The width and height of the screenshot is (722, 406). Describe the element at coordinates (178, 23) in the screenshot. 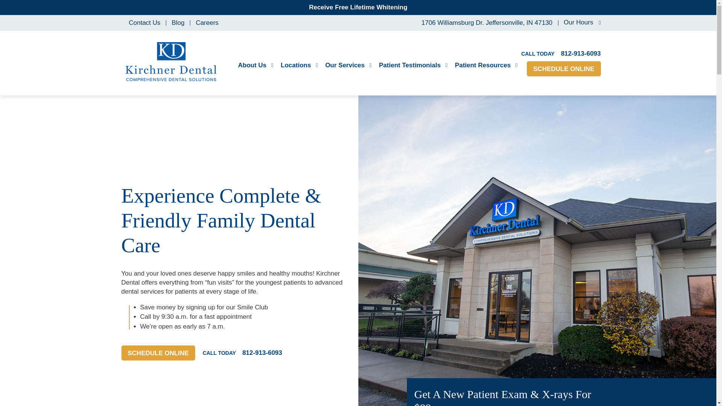

I see `Blog` at that location.